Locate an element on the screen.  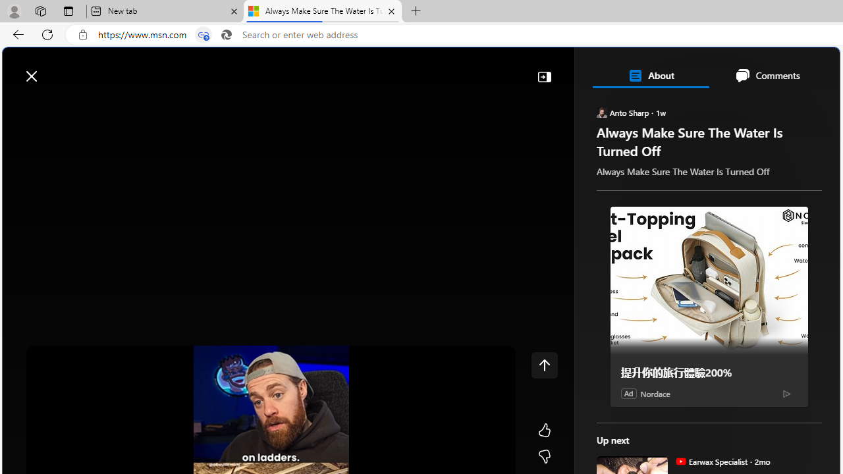
Comments is located at coordinates (767, 75).